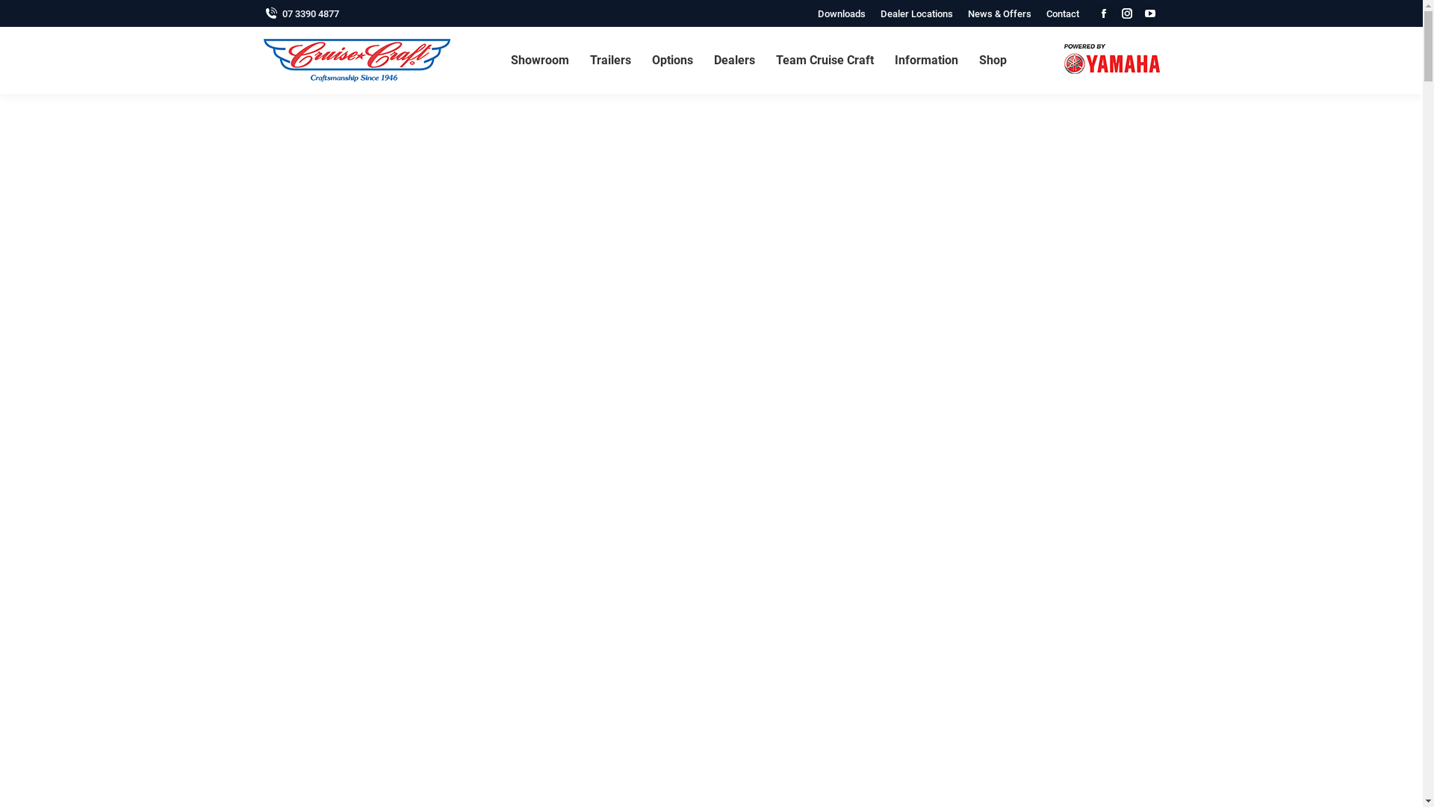 The height and width of the screenshot is (807, 1434). What do you see at coordinates (540, 61) in the screenshot?
I see `Showroom` at bounding box center [540, 61].